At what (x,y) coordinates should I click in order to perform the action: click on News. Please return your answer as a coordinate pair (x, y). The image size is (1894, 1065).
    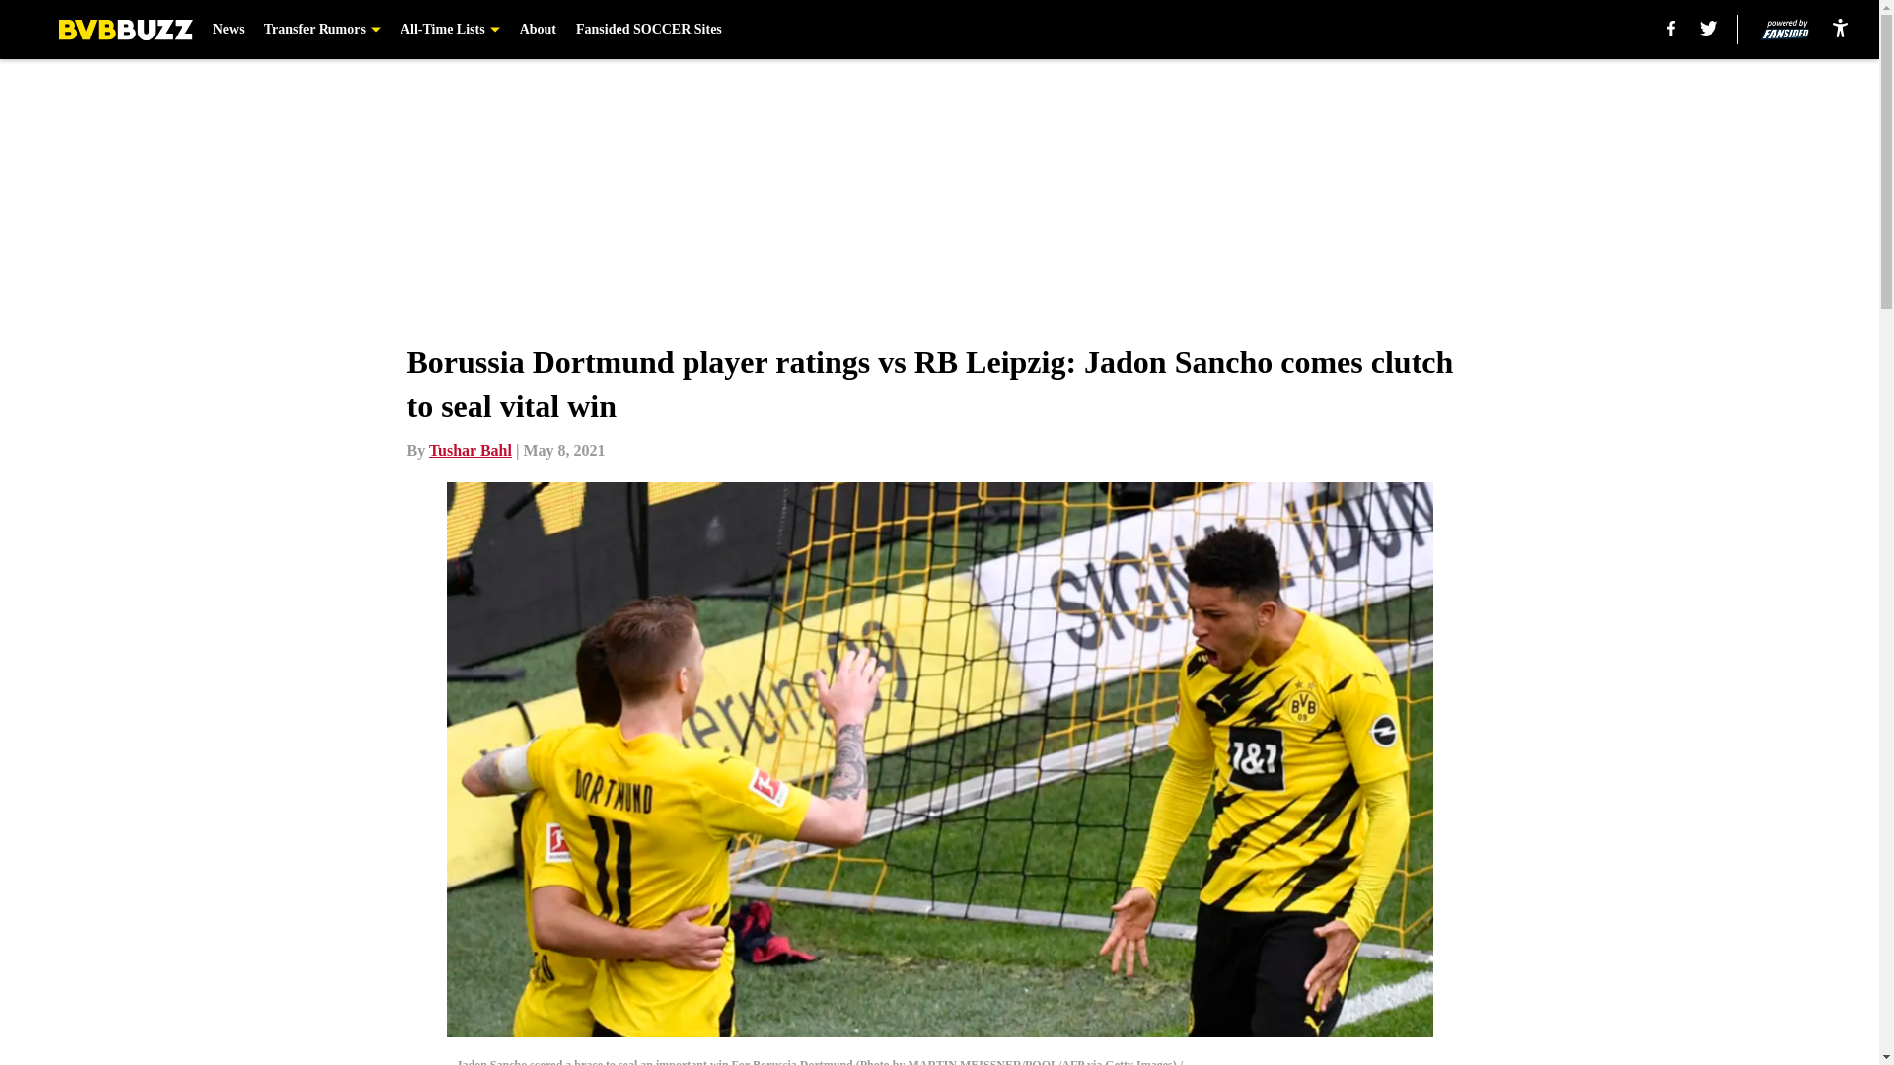
    Looking at the image, I should click on (228, 30).